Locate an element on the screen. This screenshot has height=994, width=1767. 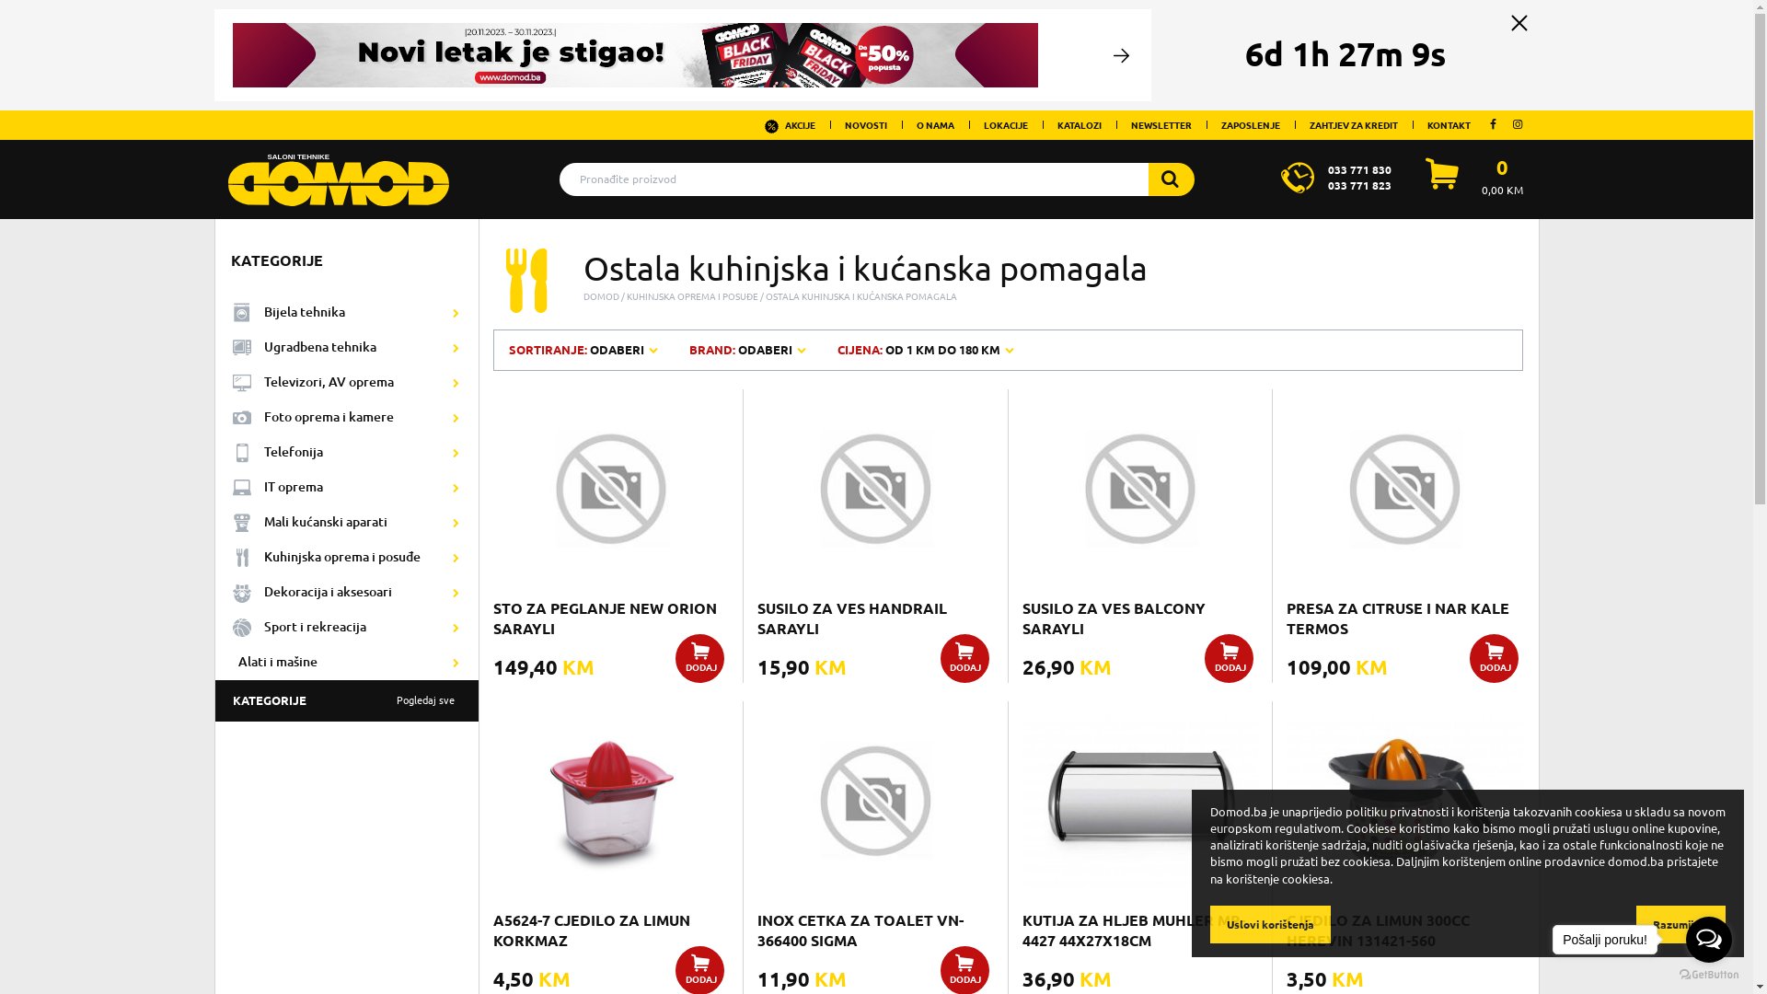
PRESA ZA CITRUSE I NAR KALE TERMOS
109,00 KM is located at coordinates (1404, 520).